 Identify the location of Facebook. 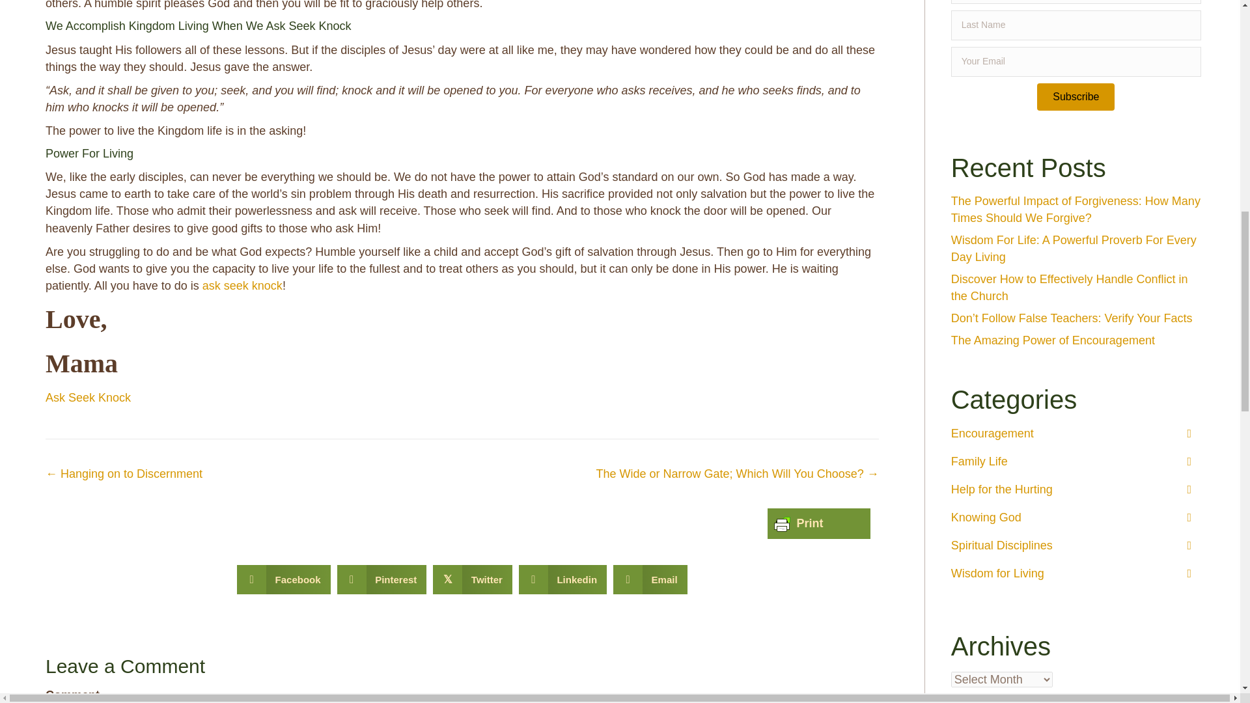
(284, 579).